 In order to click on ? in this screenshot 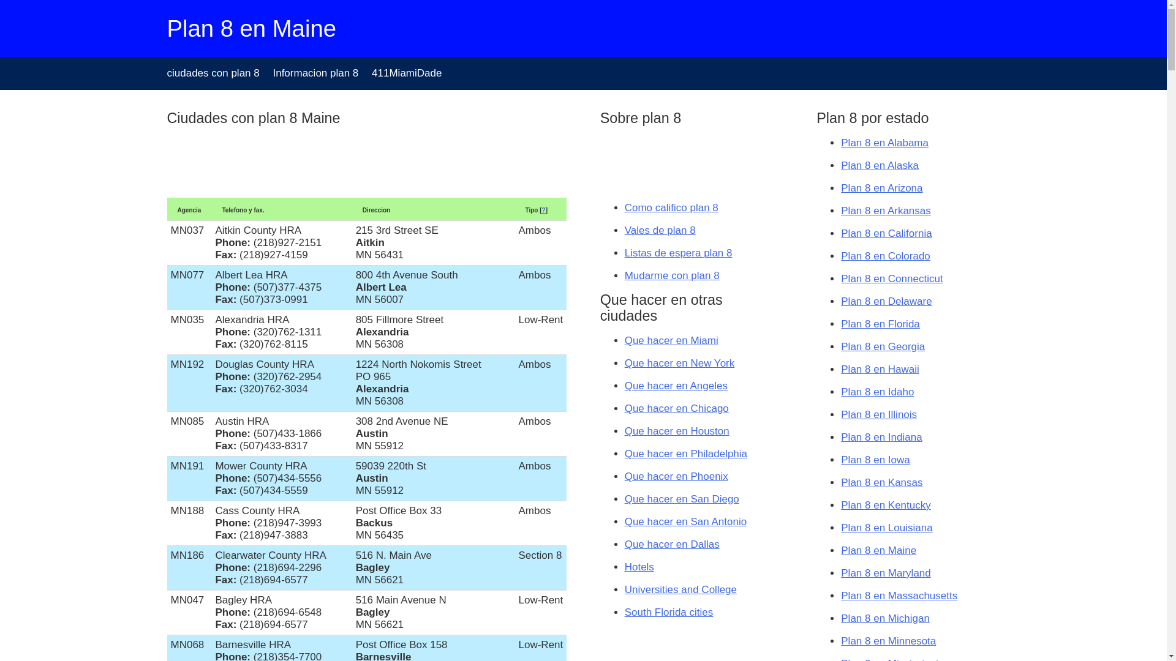, I will do `click(544, 211)`.